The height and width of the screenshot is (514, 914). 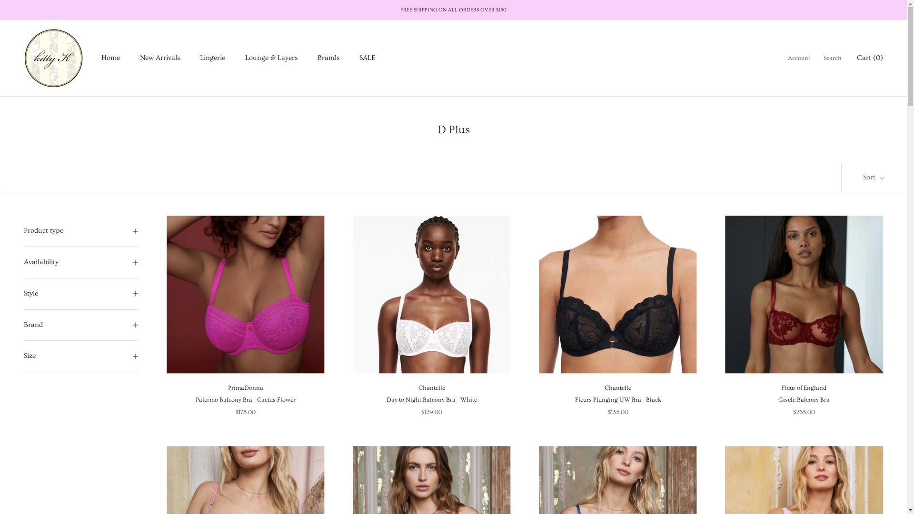 What do you see at coordinates (874, 178) in the screenshot?
I see `Sort` at bounding box center [874, 178].